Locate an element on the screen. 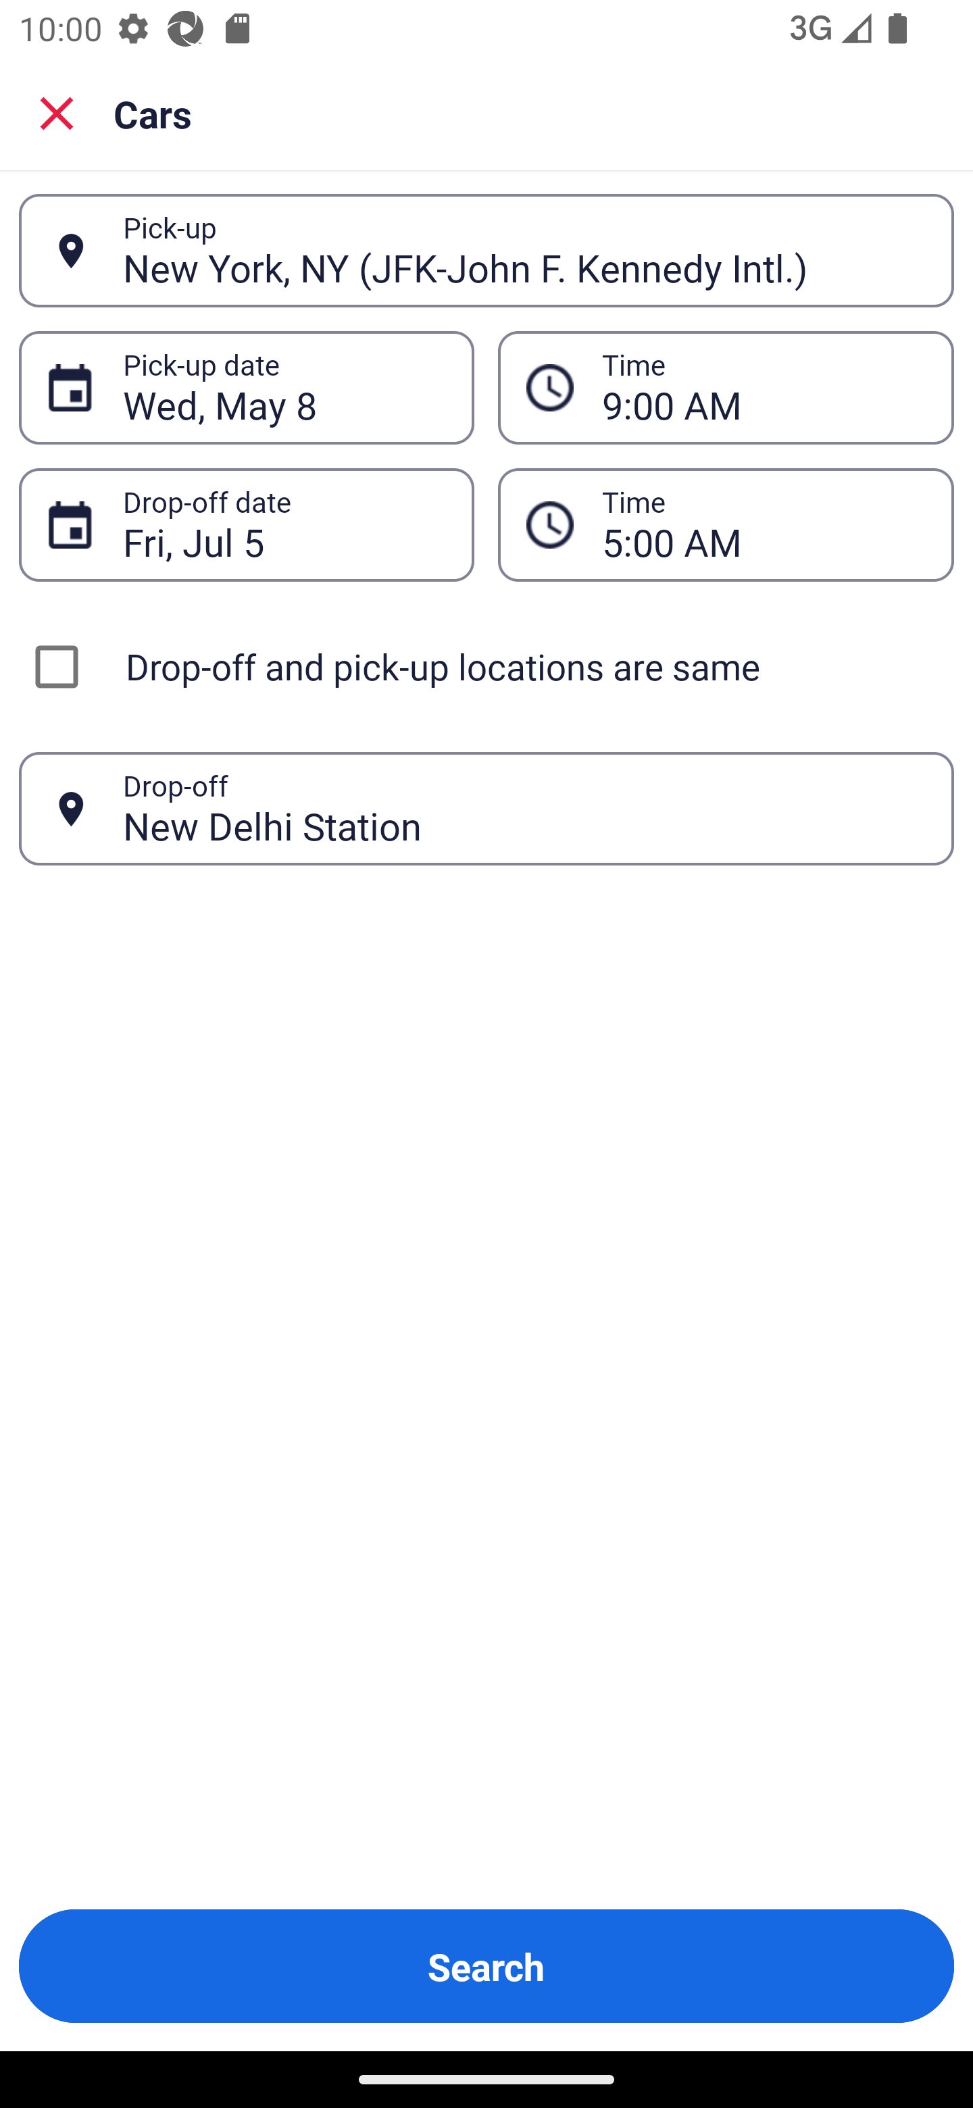 This screenshot has height=2108, width=973. New Delhi Station Drop-off is located at coordinates (487, 809).